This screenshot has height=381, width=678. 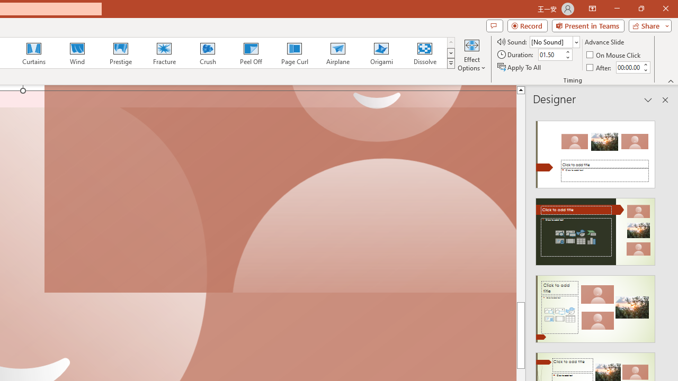 What do you see at coordinates (471, 54) in the screenshot?
I see `Effect Options` at bounding box center [471, 54].